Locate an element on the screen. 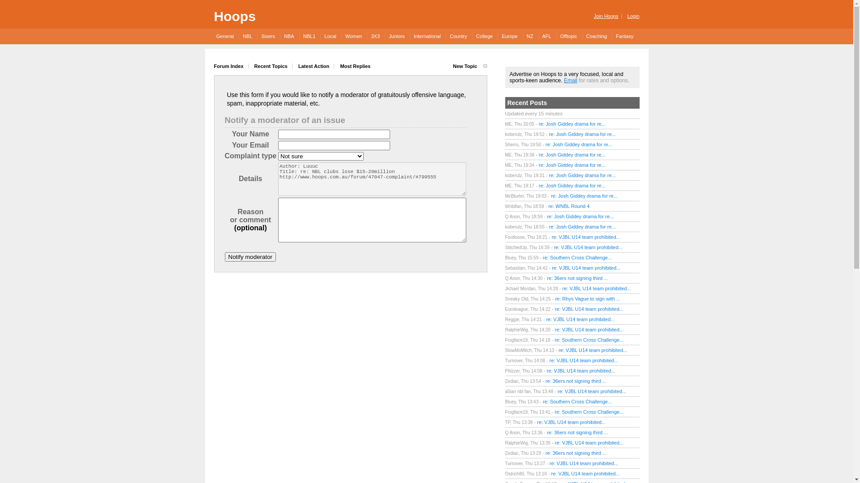 This screenshot has width=860, height=483. Turnover is located at coordinates (514, 360).